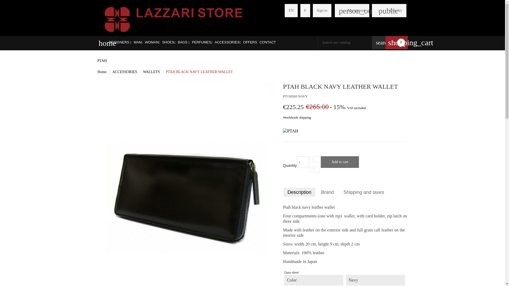 Image resolution: width=509 pixels, height=286 pixels. I want to click on Choose here the destination country, so click(396, 11).